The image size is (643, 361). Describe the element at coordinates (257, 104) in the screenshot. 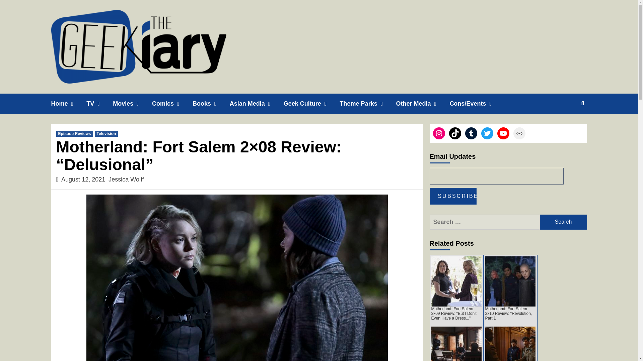

I see `Asian Media` at that location.